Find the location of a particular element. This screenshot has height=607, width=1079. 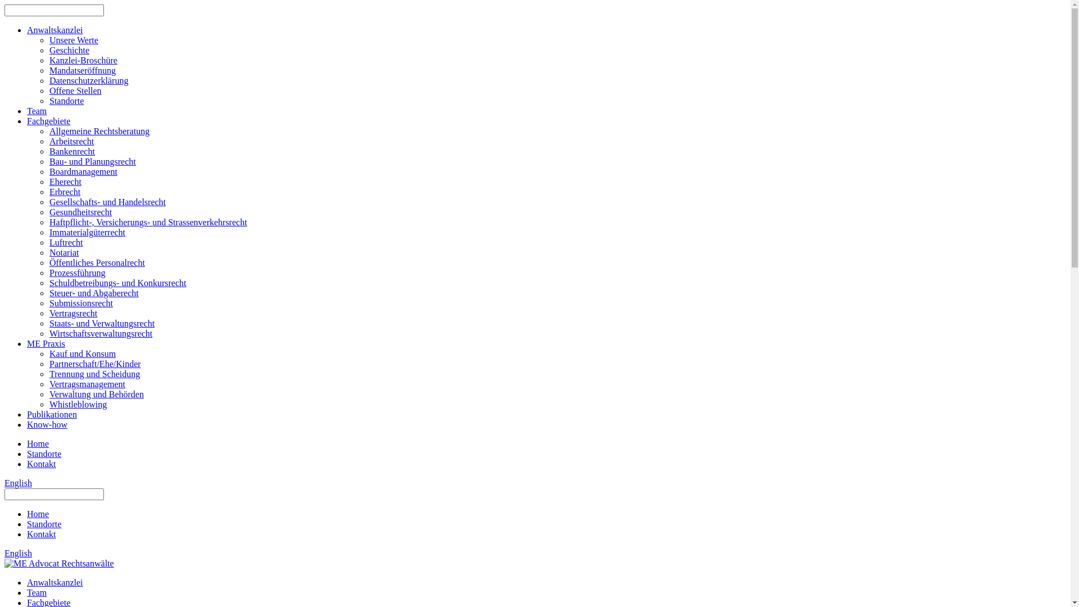

Know-how is located at coordinates (47, 425).